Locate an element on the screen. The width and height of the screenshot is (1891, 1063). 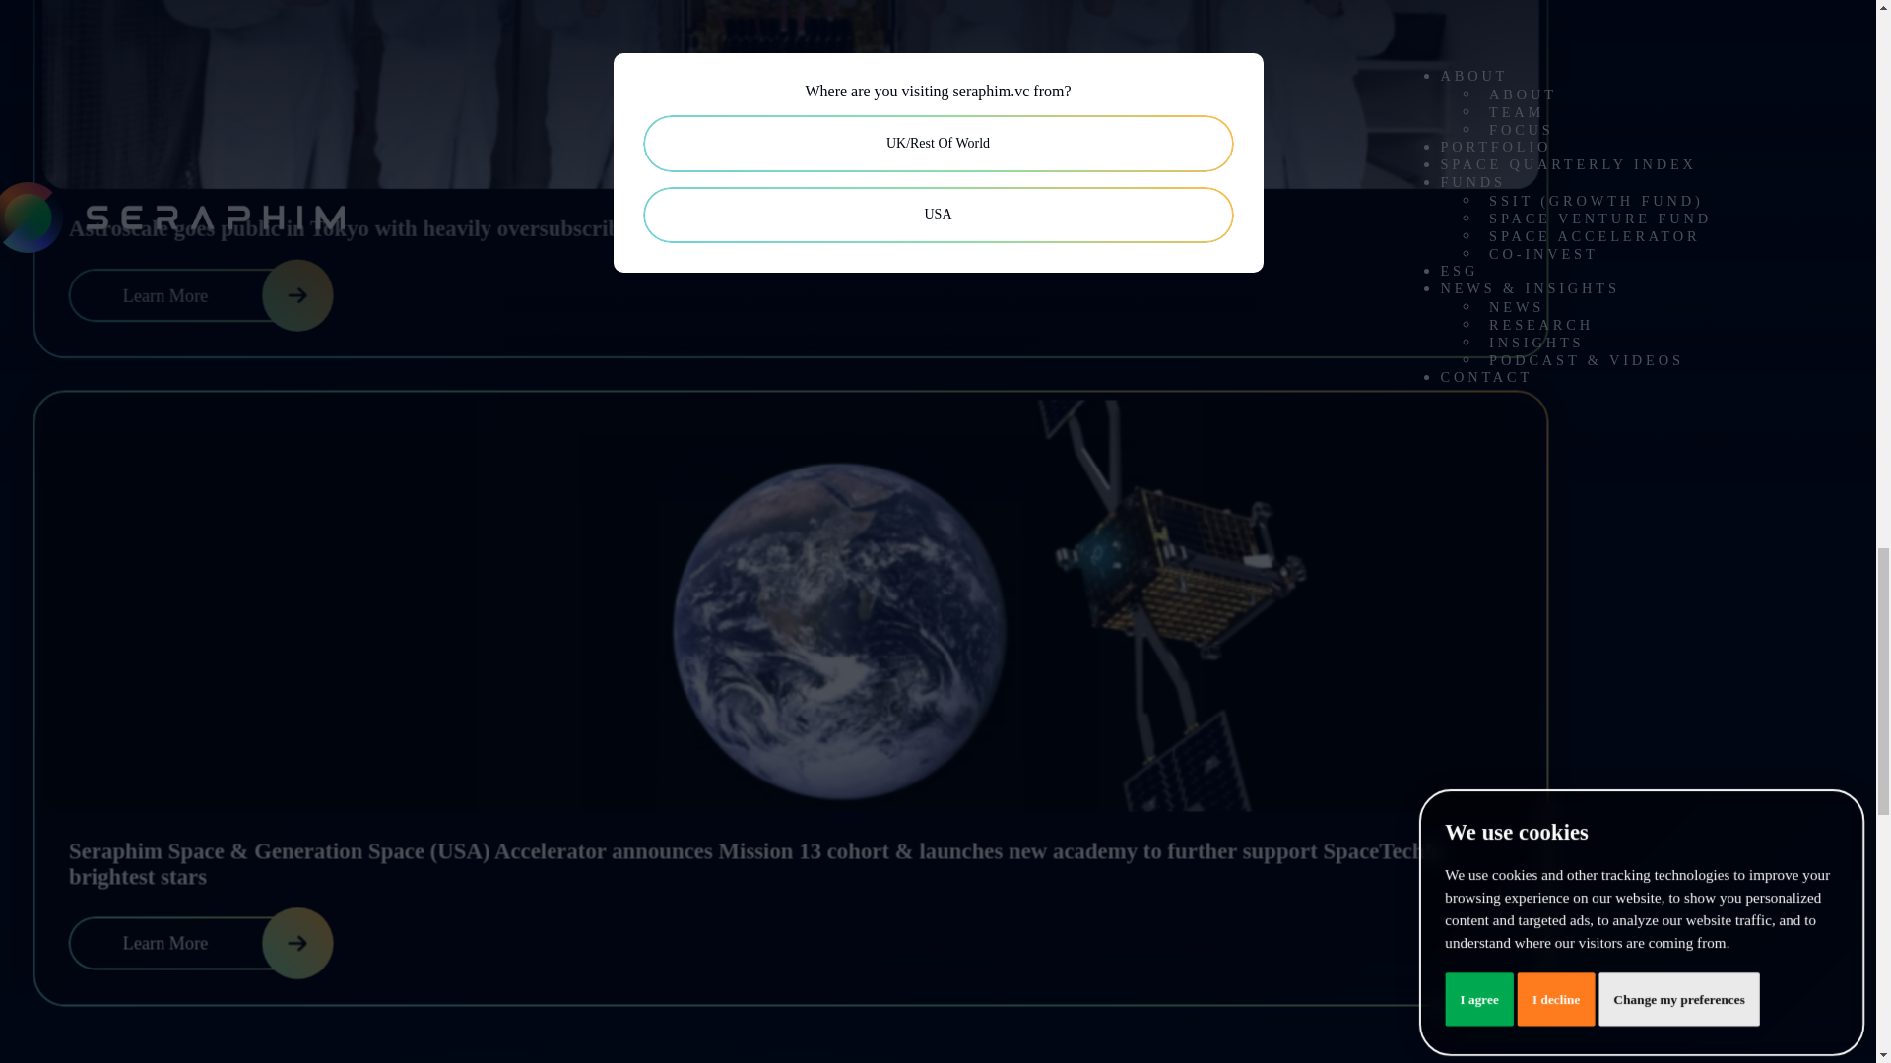
Learn More is located at coordinates (207, 297).